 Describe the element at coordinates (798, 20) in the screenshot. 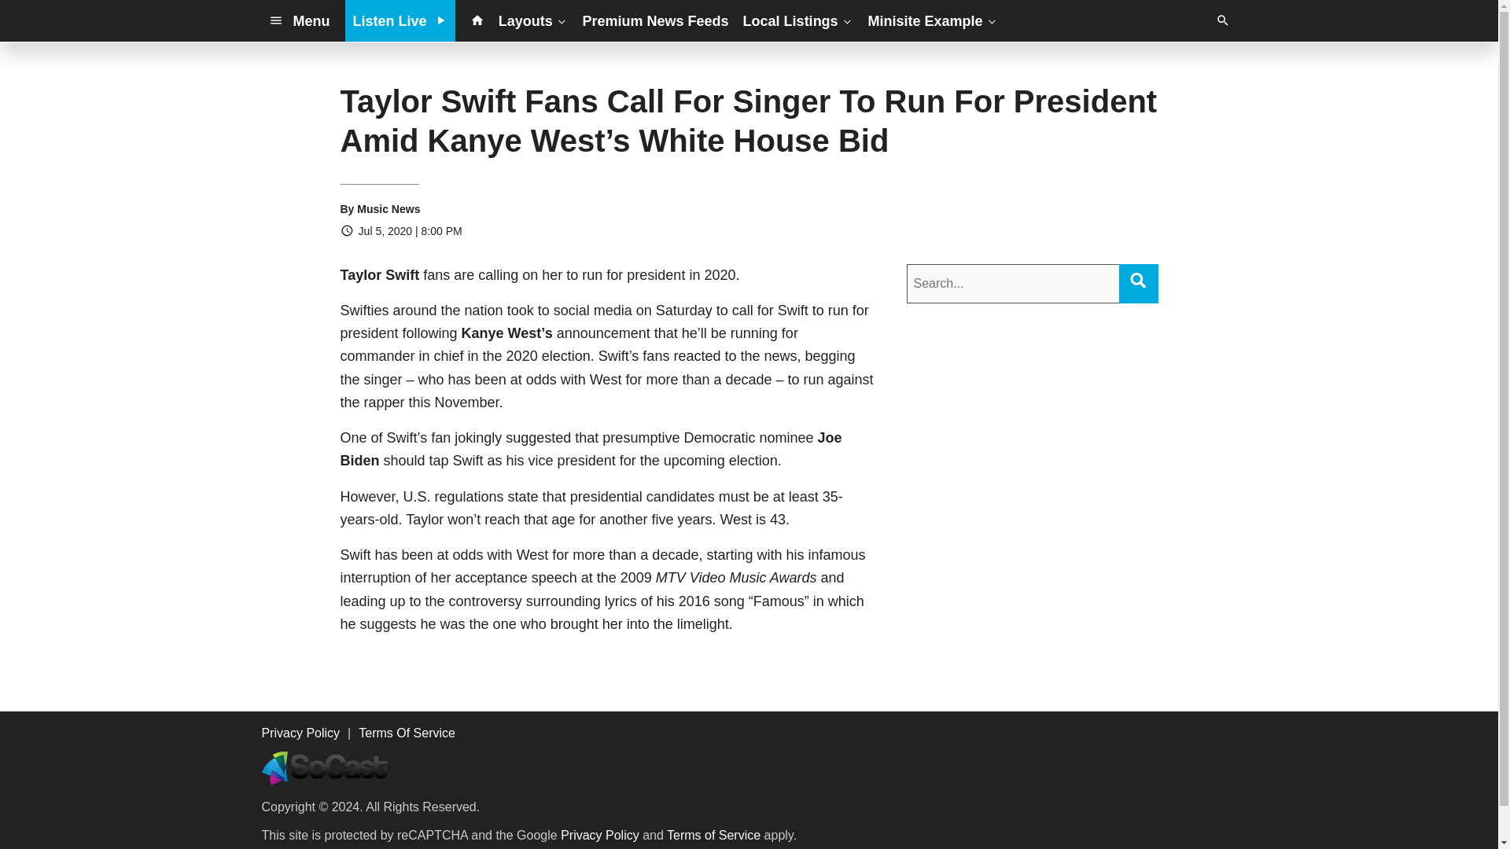

I see `Local Listings` at that location.